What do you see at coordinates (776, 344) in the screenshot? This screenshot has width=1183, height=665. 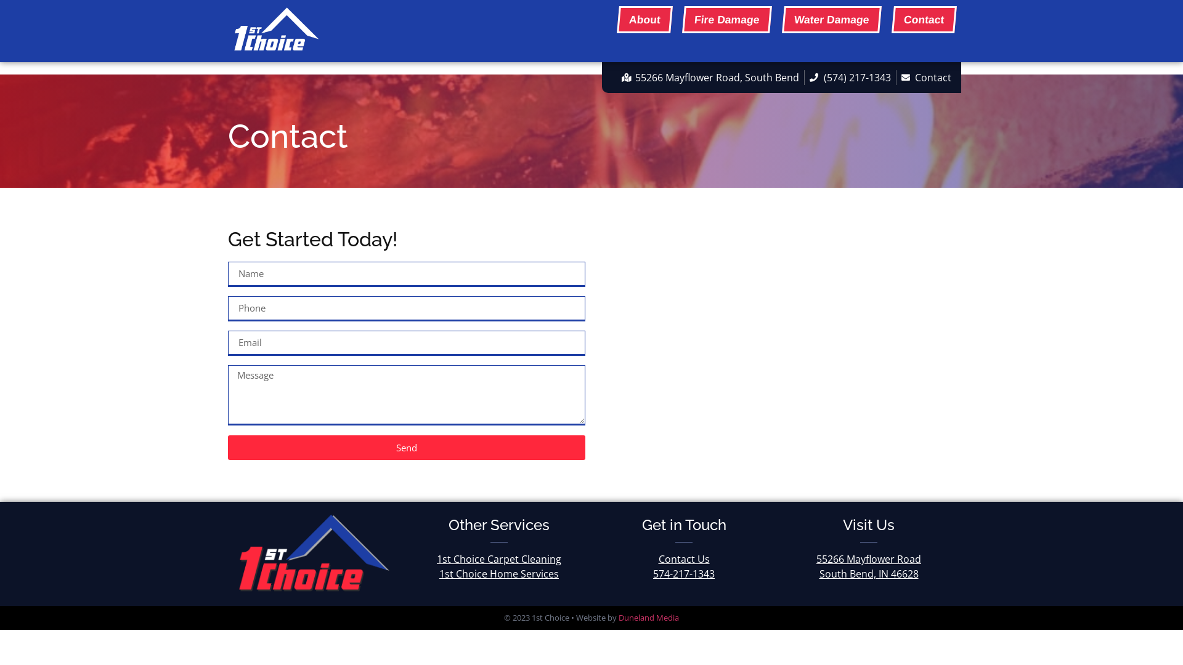 I see `1st Choice Fire & Water Restoration, South Bend, IN` at bounding box center [776, 344].